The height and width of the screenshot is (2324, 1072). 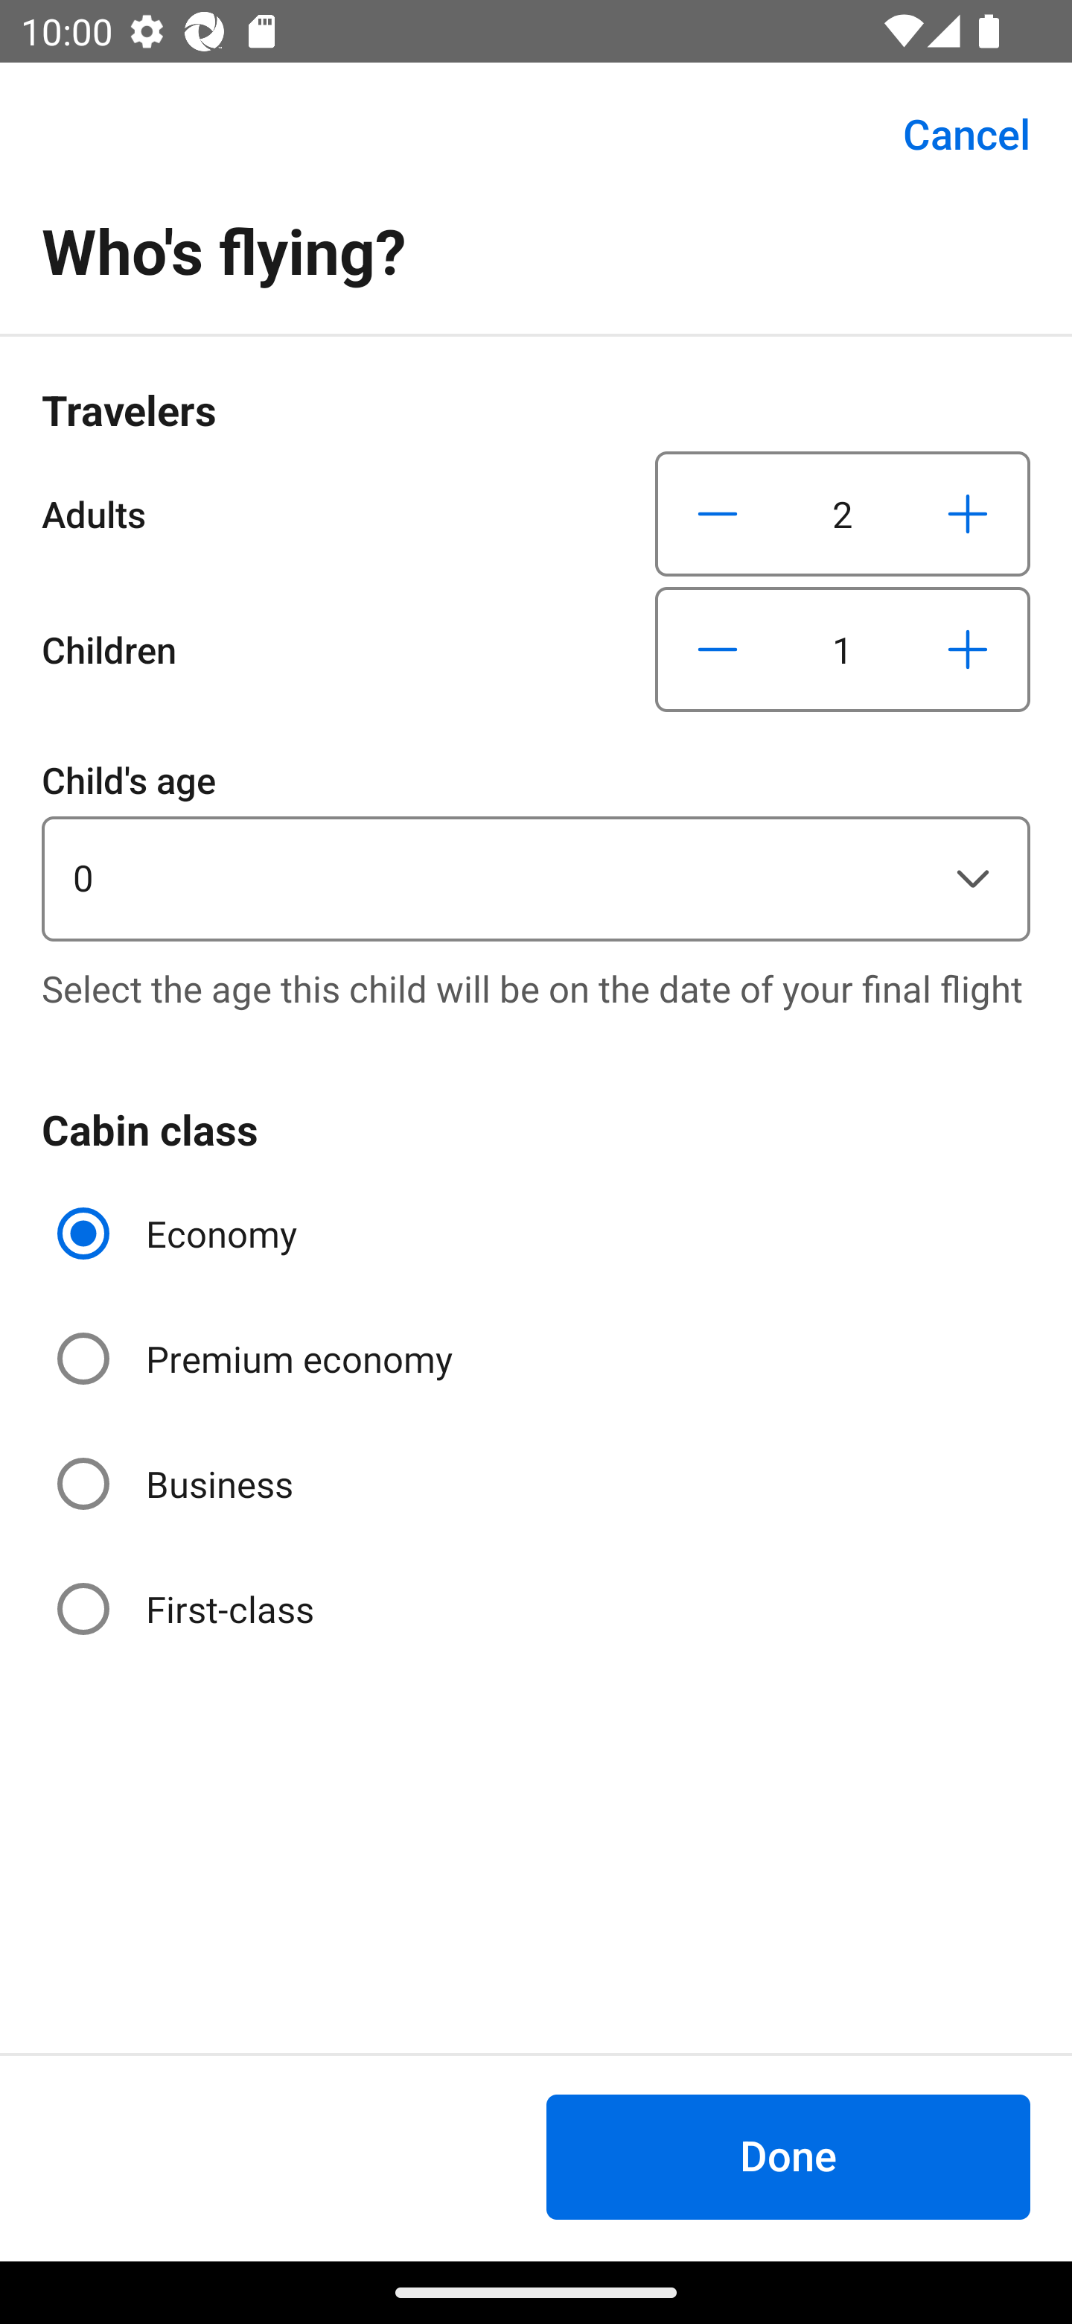 I want to click on Decrease, so click(x=718, y=513).